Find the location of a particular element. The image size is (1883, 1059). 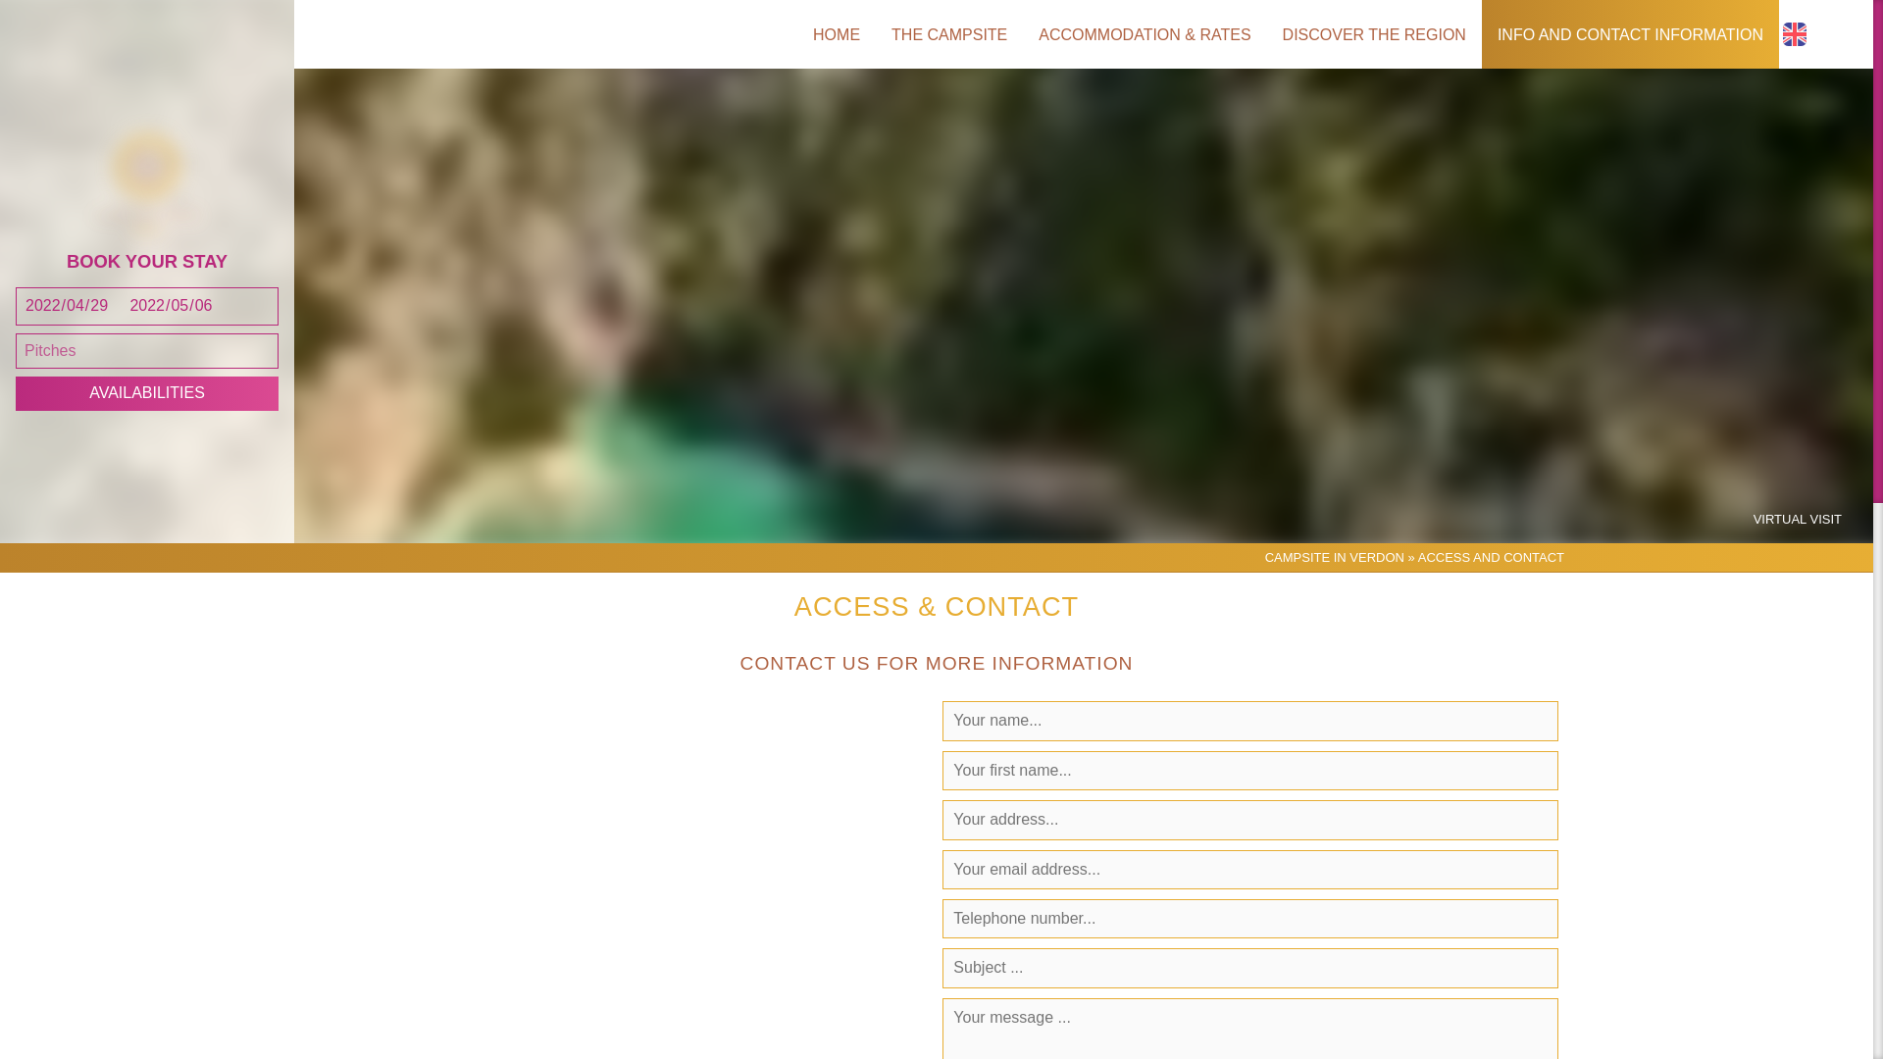

Availabilities is located at coordinates (147, 392).